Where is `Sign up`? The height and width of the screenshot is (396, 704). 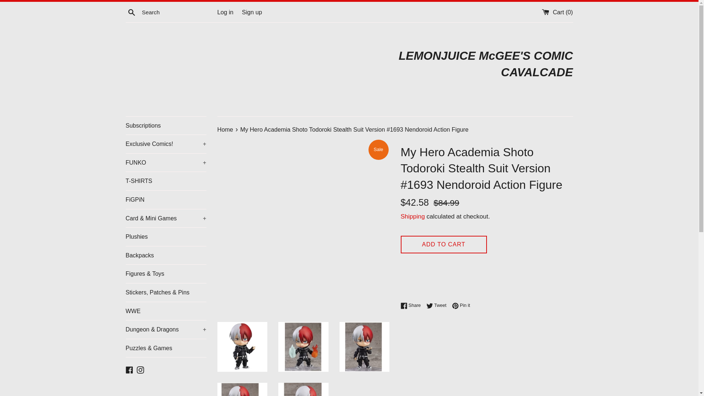
Sign up is located at coordinates (252, 12).